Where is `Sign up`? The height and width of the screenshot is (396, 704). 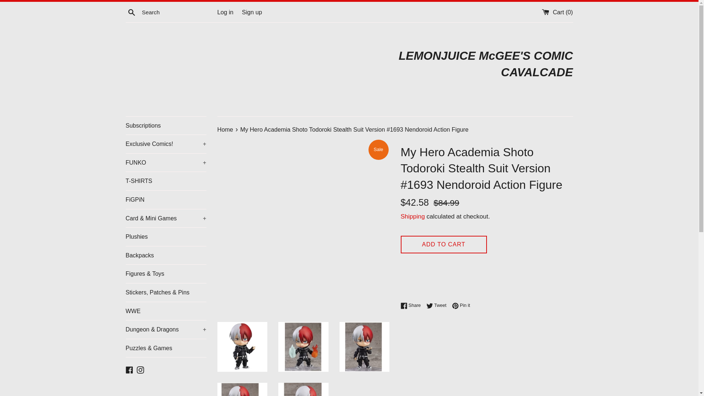
Sign up is located at coordinates (252, 12).